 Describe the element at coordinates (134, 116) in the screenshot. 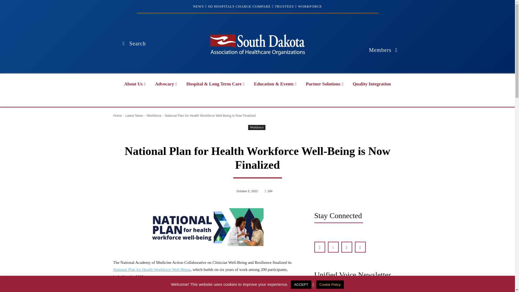

I see `View all posts in Latest News` at that location.